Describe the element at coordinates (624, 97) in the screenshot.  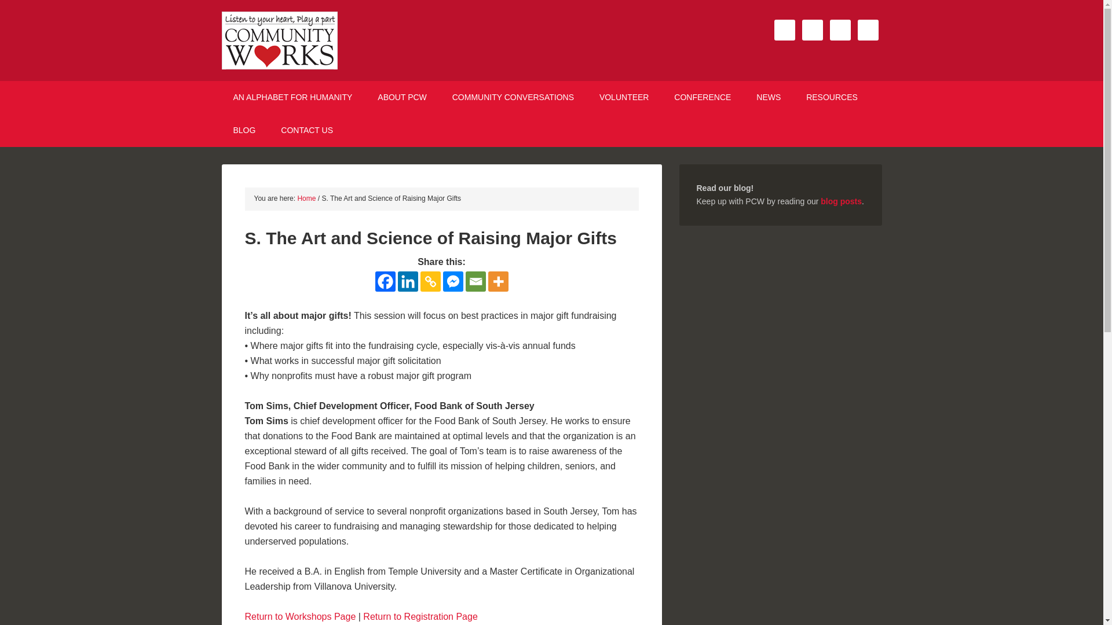
I see `VOLUNTEER` at that location.